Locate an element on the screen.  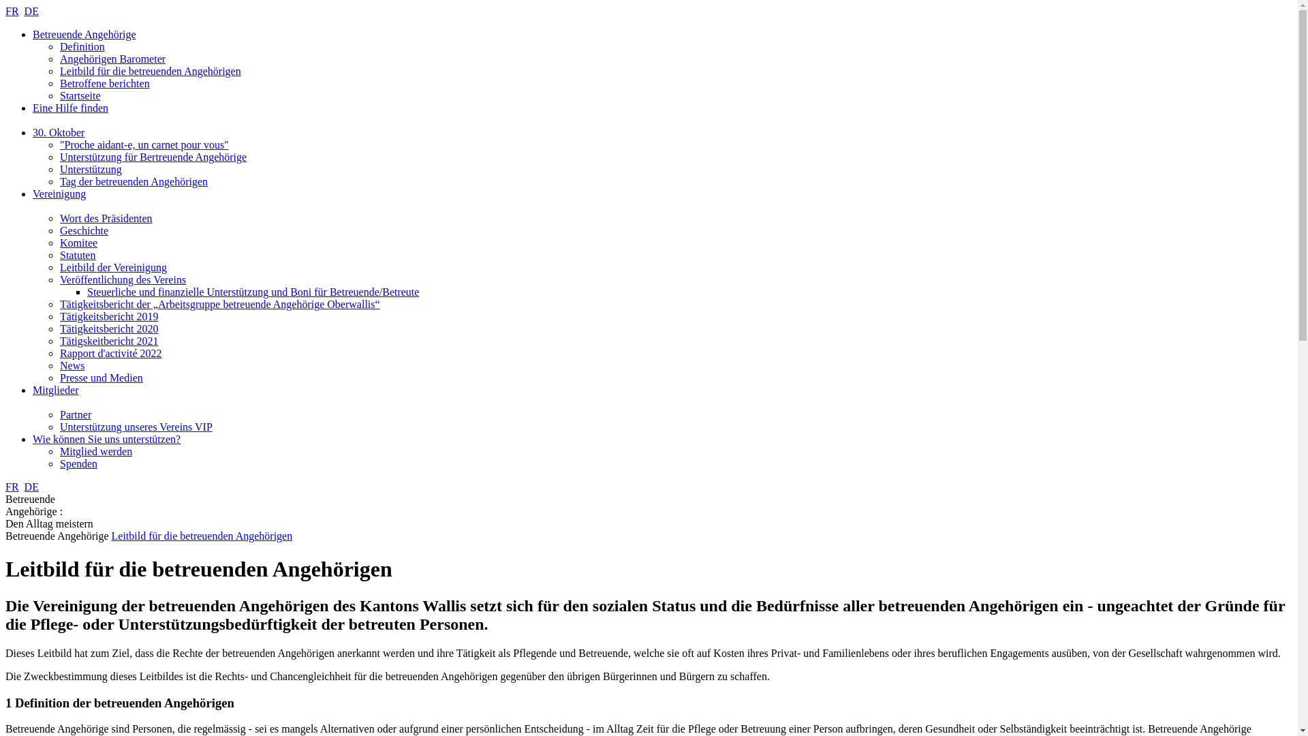
Partner is located at coordinates (76, 414).